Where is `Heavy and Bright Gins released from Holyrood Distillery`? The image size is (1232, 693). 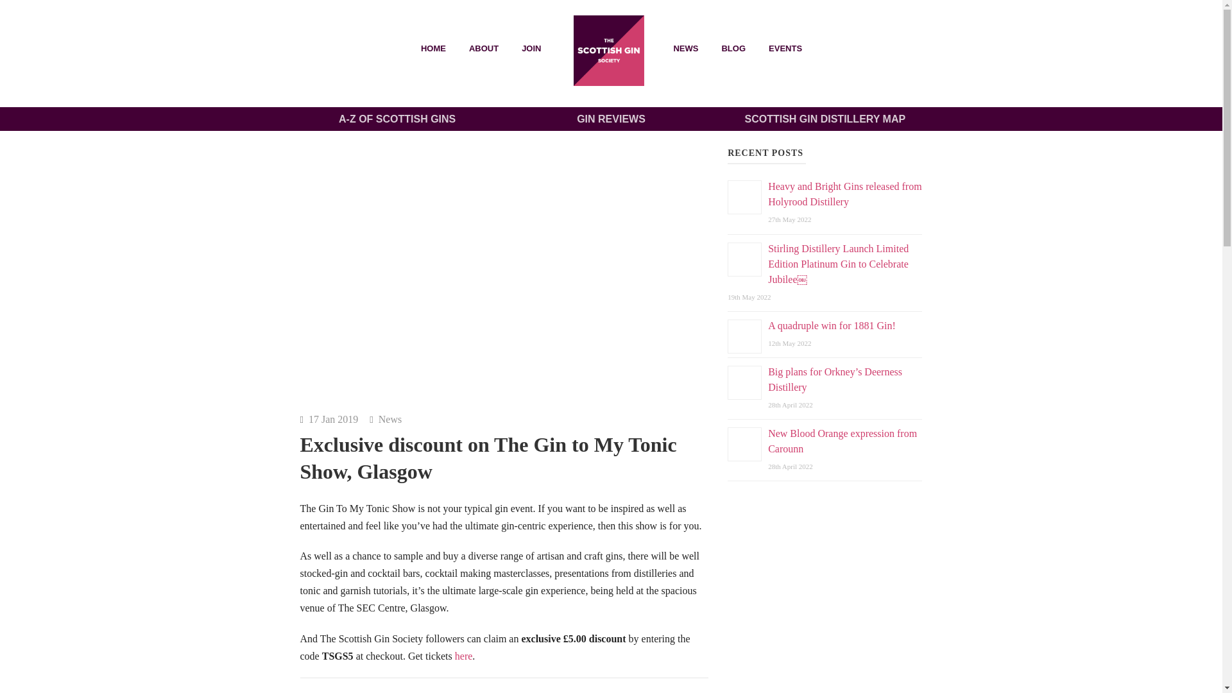
Heavy and Bright Gins released from Holyrood Distillery is located at coordinates (844, 194).